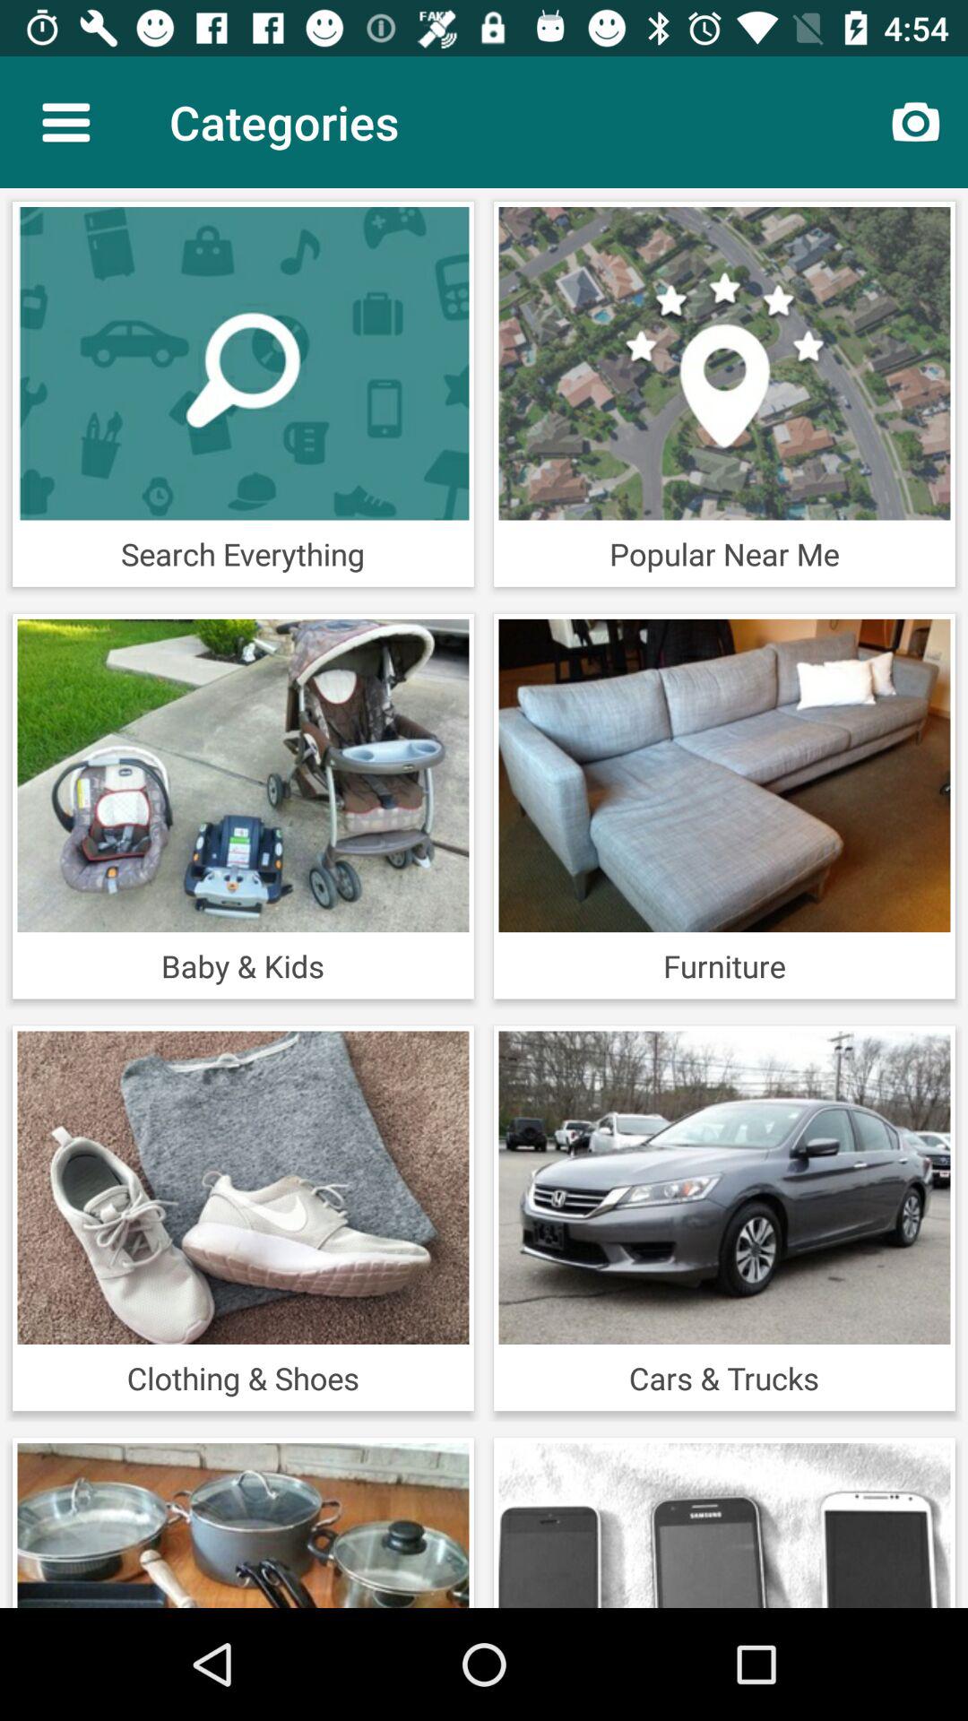  Describe the element at coordinates (916, 122) in the screenshot. I see `choose the item next to categories icon` at that location.